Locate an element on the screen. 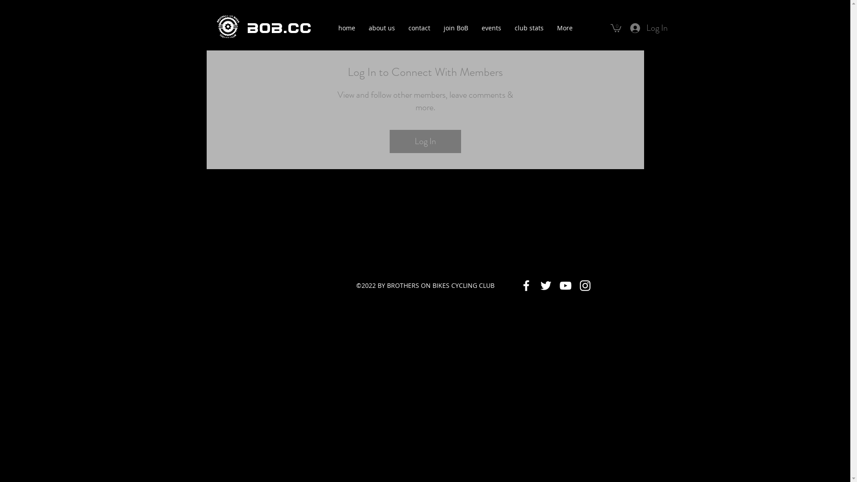 The image size is (857, 482). Members is located at coordinates (425, 110).